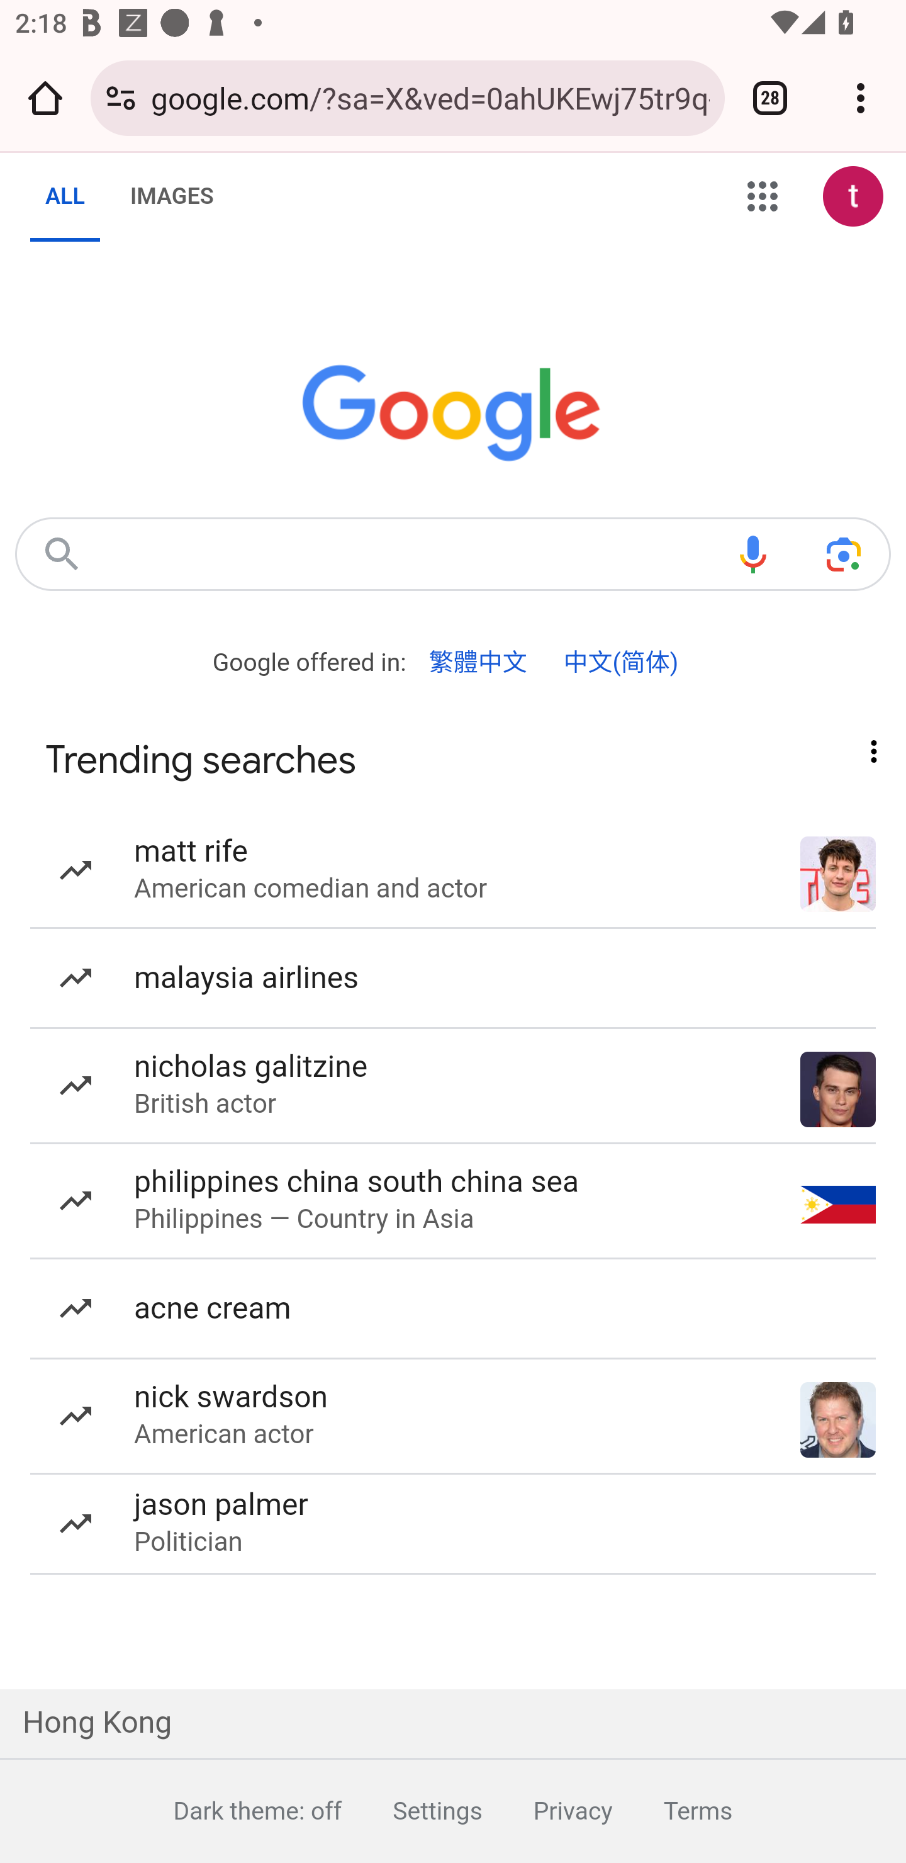 The height and width of the screenshot is (1863, 906). Describe the element at coordinates (171, 196) in the screenshot. I see `IMAGES` at that location.